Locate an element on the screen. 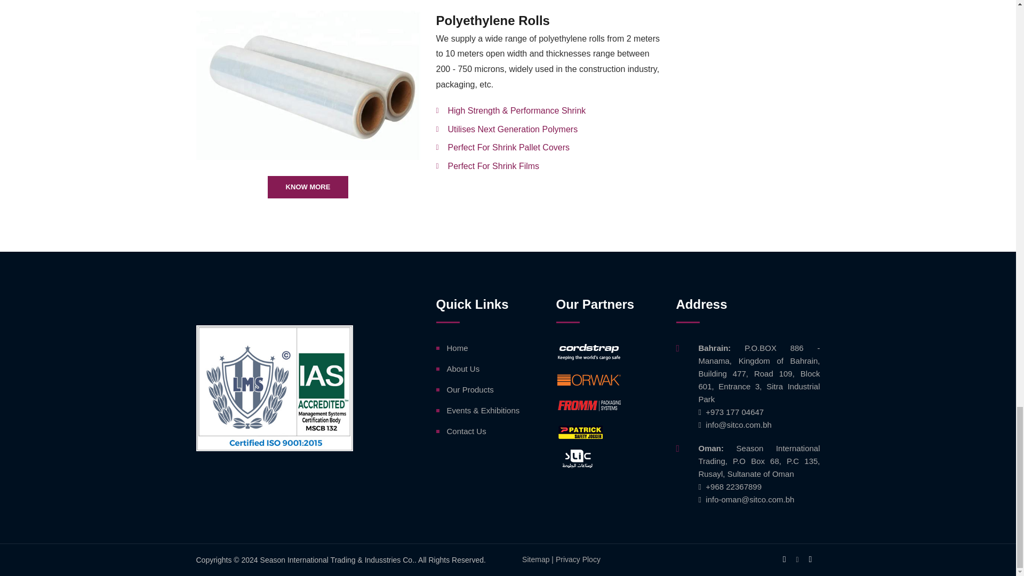 The width and height of the screenshot is (1024, 576). Fromm Distributor Bahrain is located at coordinates (588, 405).